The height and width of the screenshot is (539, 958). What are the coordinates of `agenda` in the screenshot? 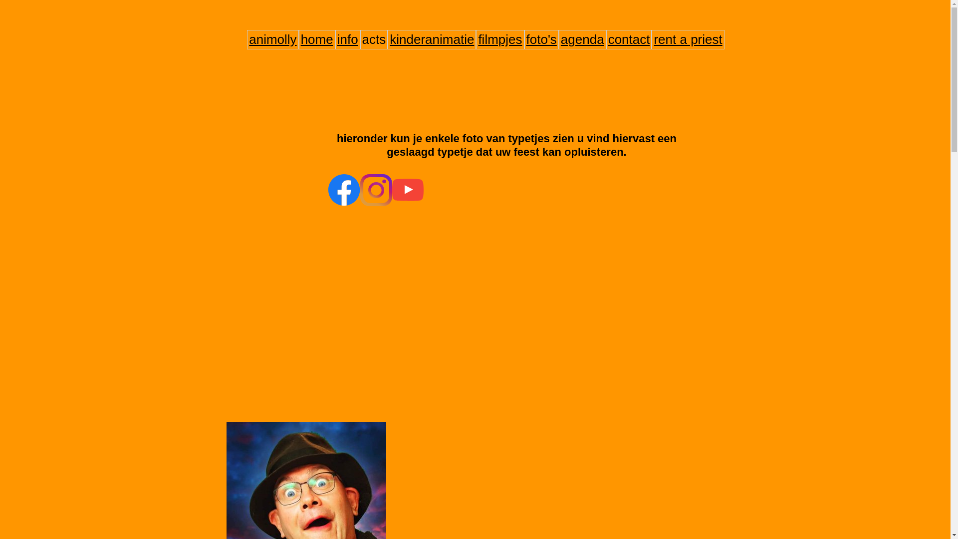 It's located at (583, 40).